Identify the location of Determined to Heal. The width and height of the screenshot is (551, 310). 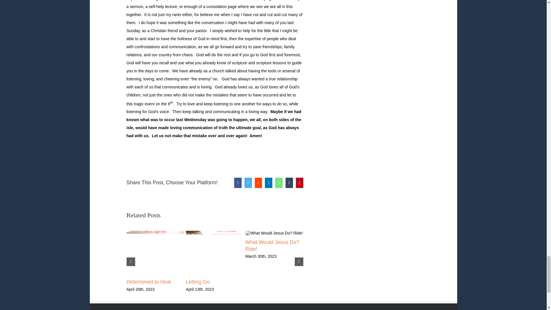
(148, 282).